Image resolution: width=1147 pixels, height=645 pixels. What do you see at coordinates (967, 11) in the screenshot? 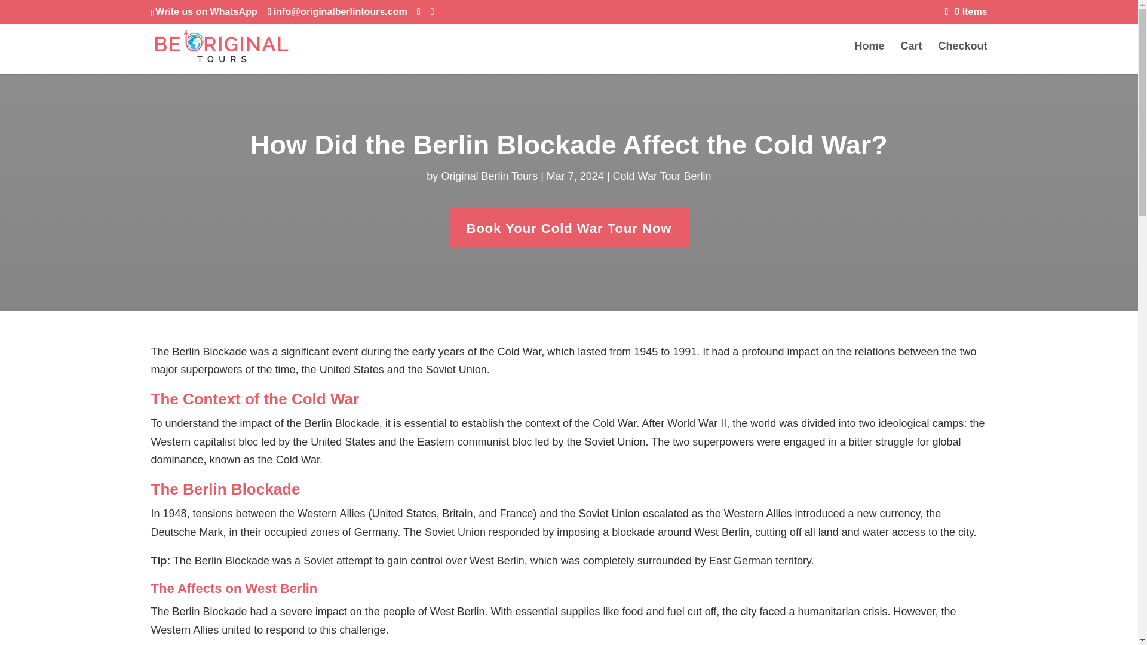
I see `0 Items` at bounding box center [967, 11].